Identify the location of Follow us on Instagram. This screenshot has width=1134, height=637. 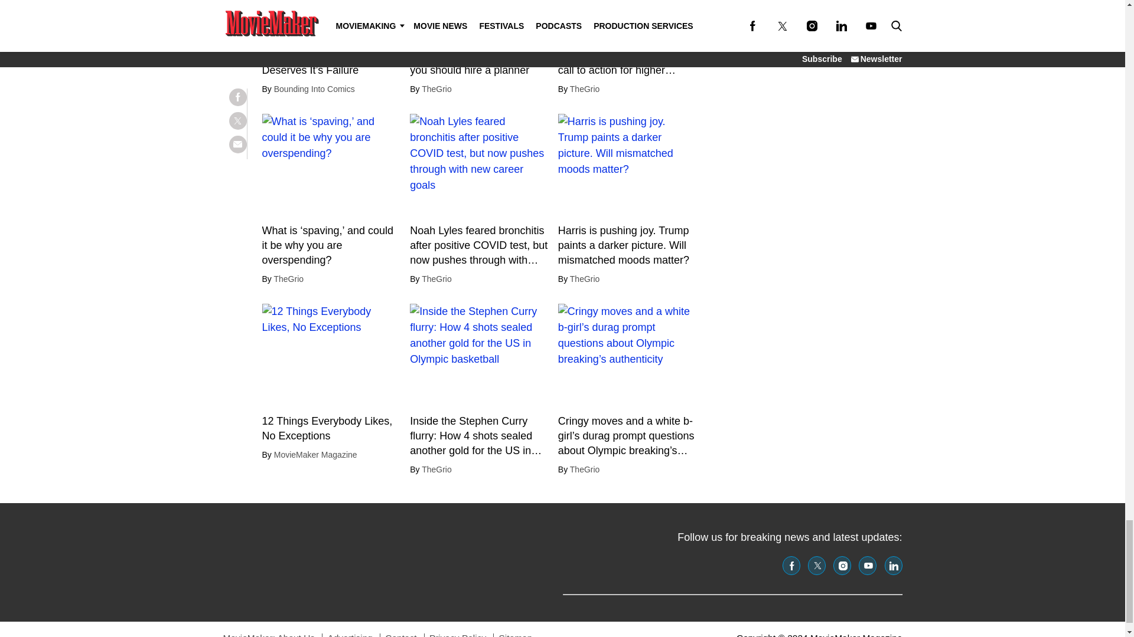
(842, 565).